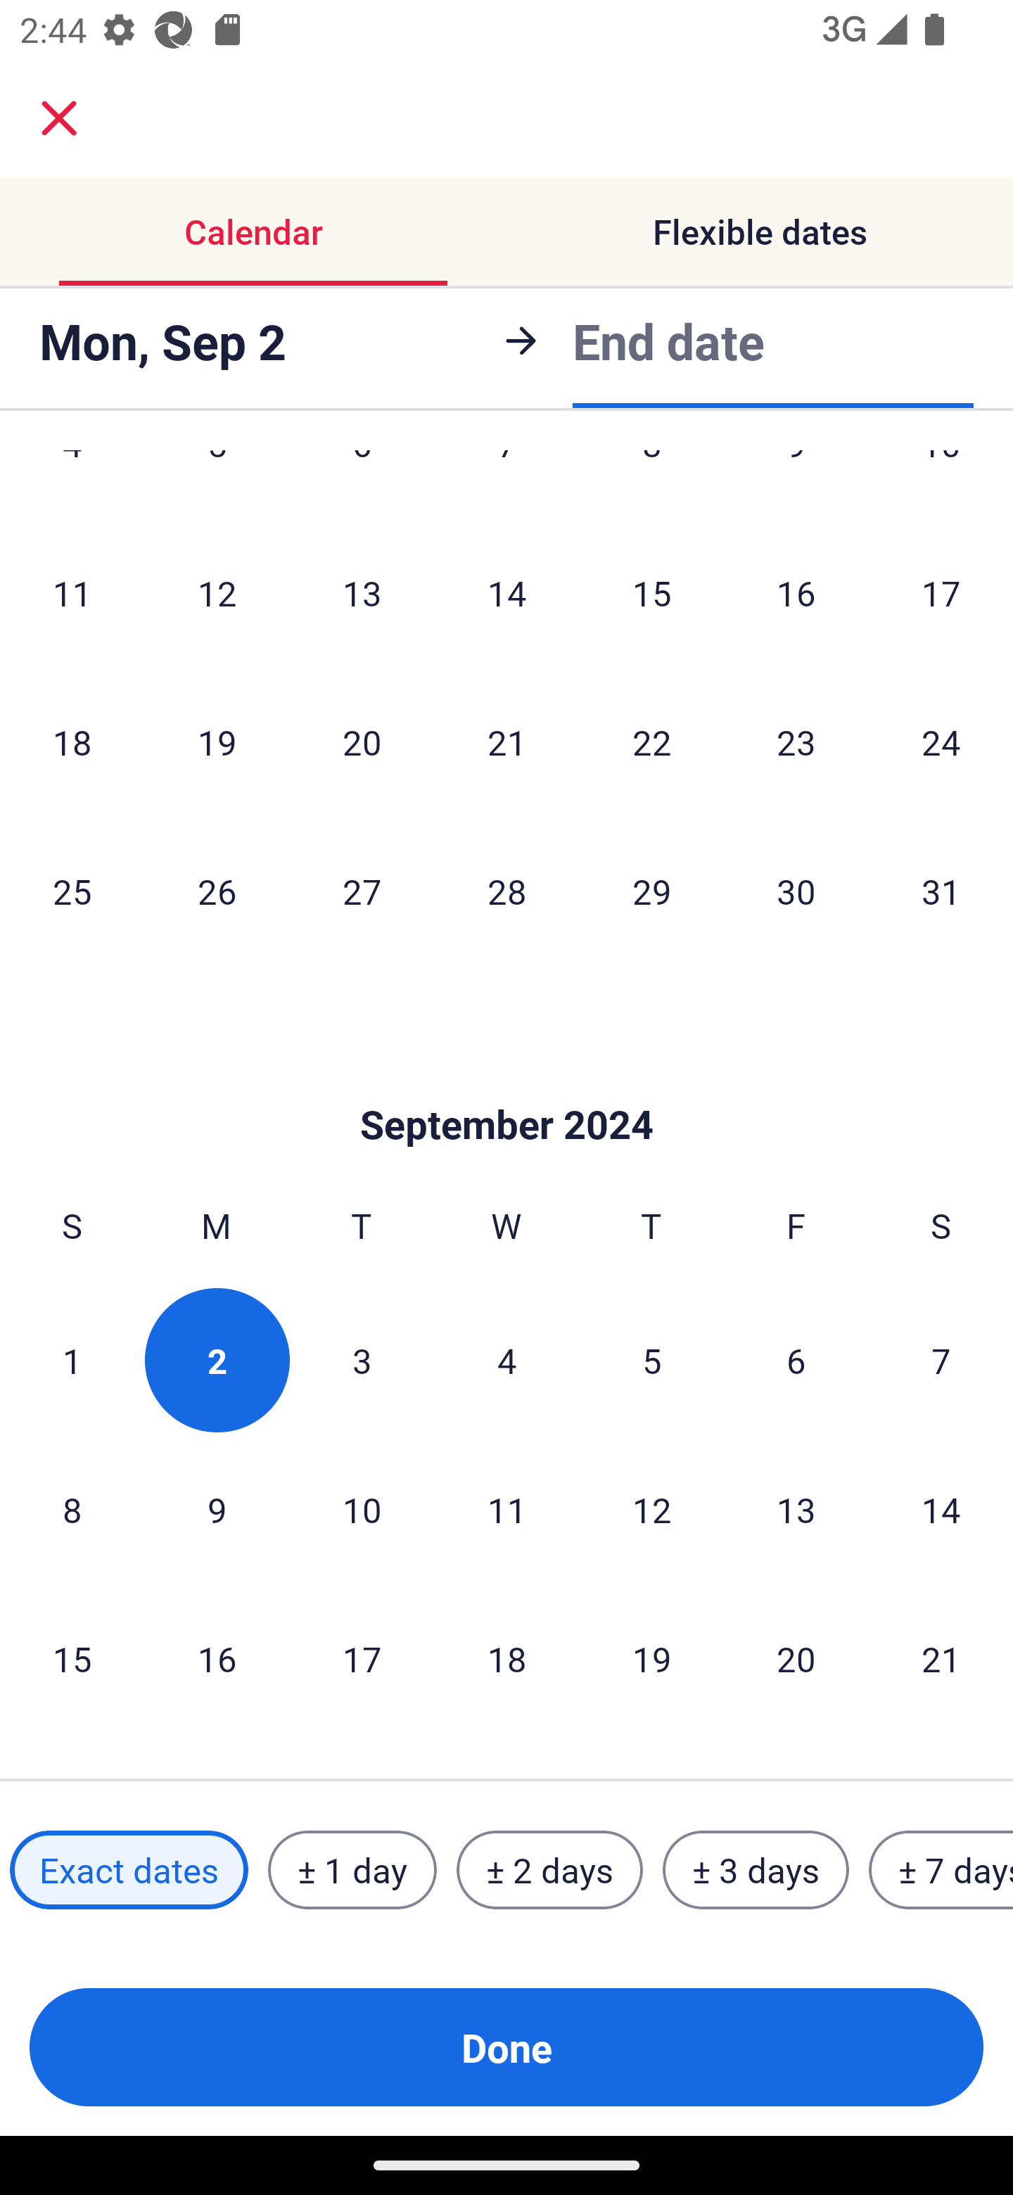 Image resolution: width=1013 pixels, height=2195 pixels. What do you see at coordinates (796, 1510) in the screenshot?
I see `13 Friday, September 13, 2024` at bounding box center [796, 1510].